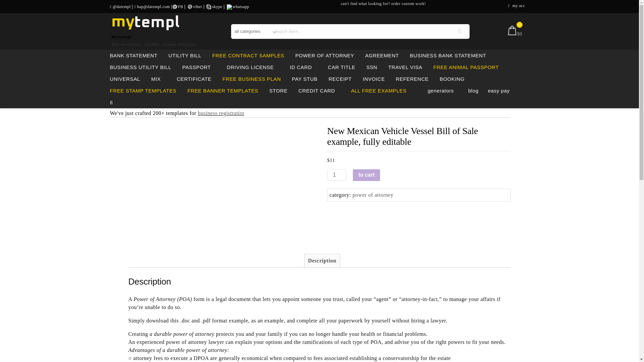 This screenshot has width=644, height=362. Describe the element at coordinates (121, 37) in the screenshot. I see `Mytempl` at that location.